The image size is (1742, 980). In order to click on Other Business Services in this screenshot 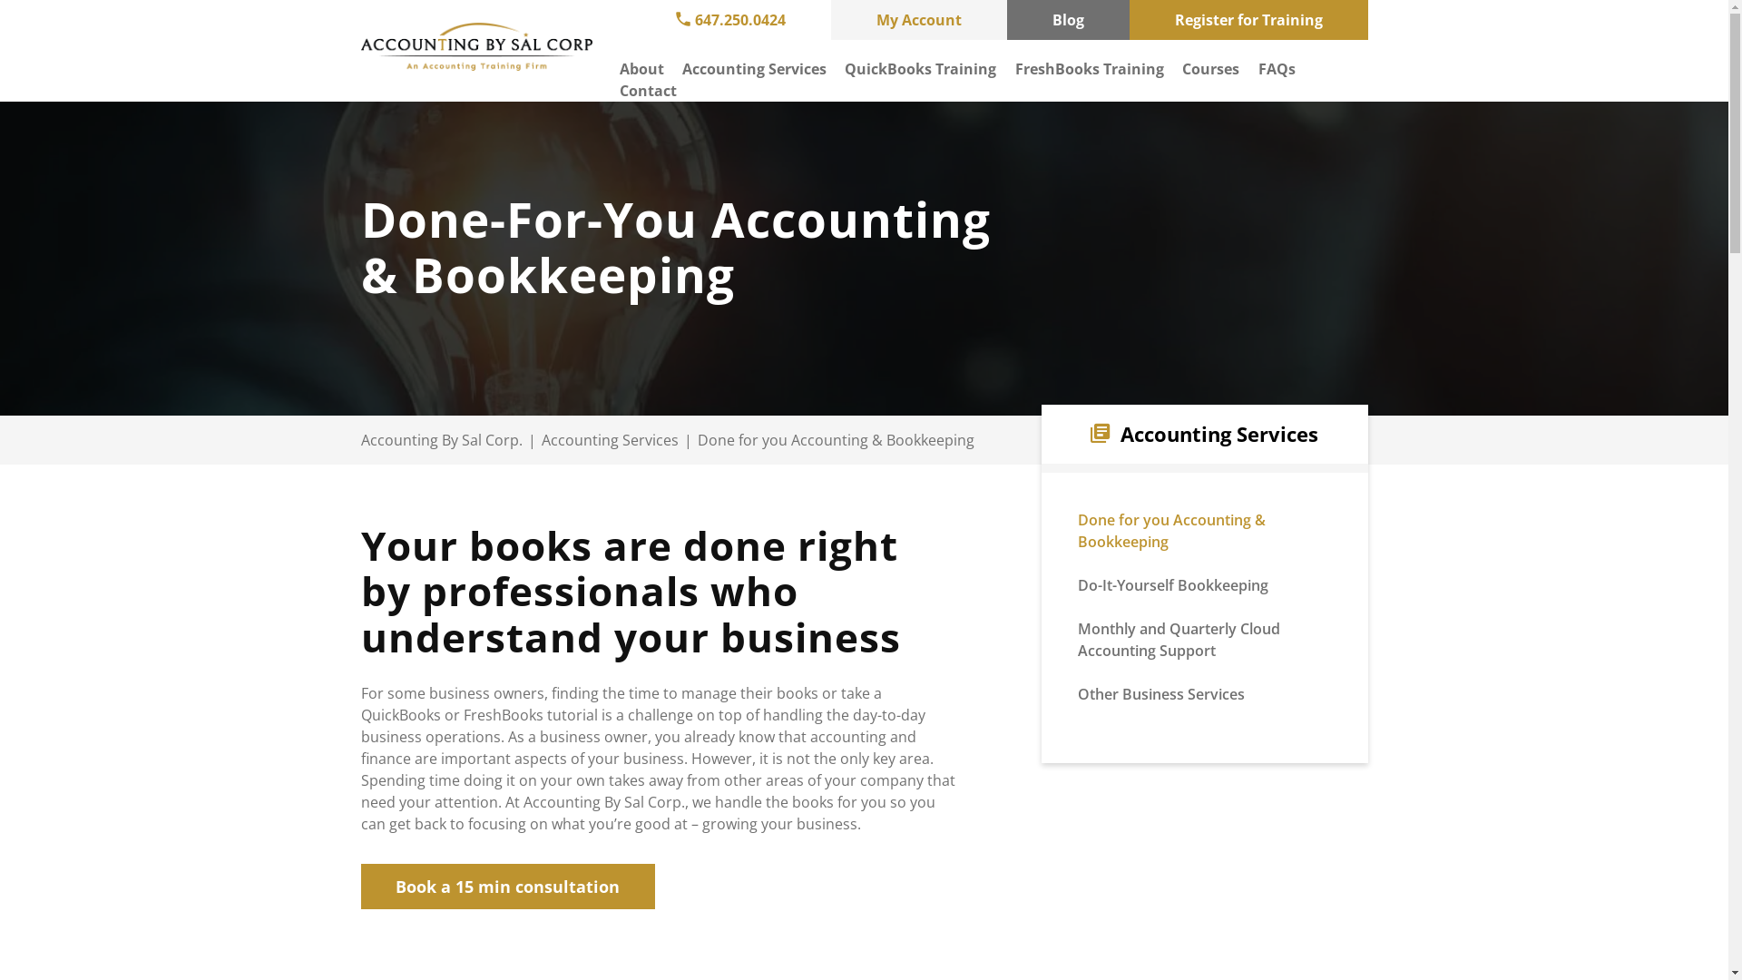, I will do `click(1161, 694)`.